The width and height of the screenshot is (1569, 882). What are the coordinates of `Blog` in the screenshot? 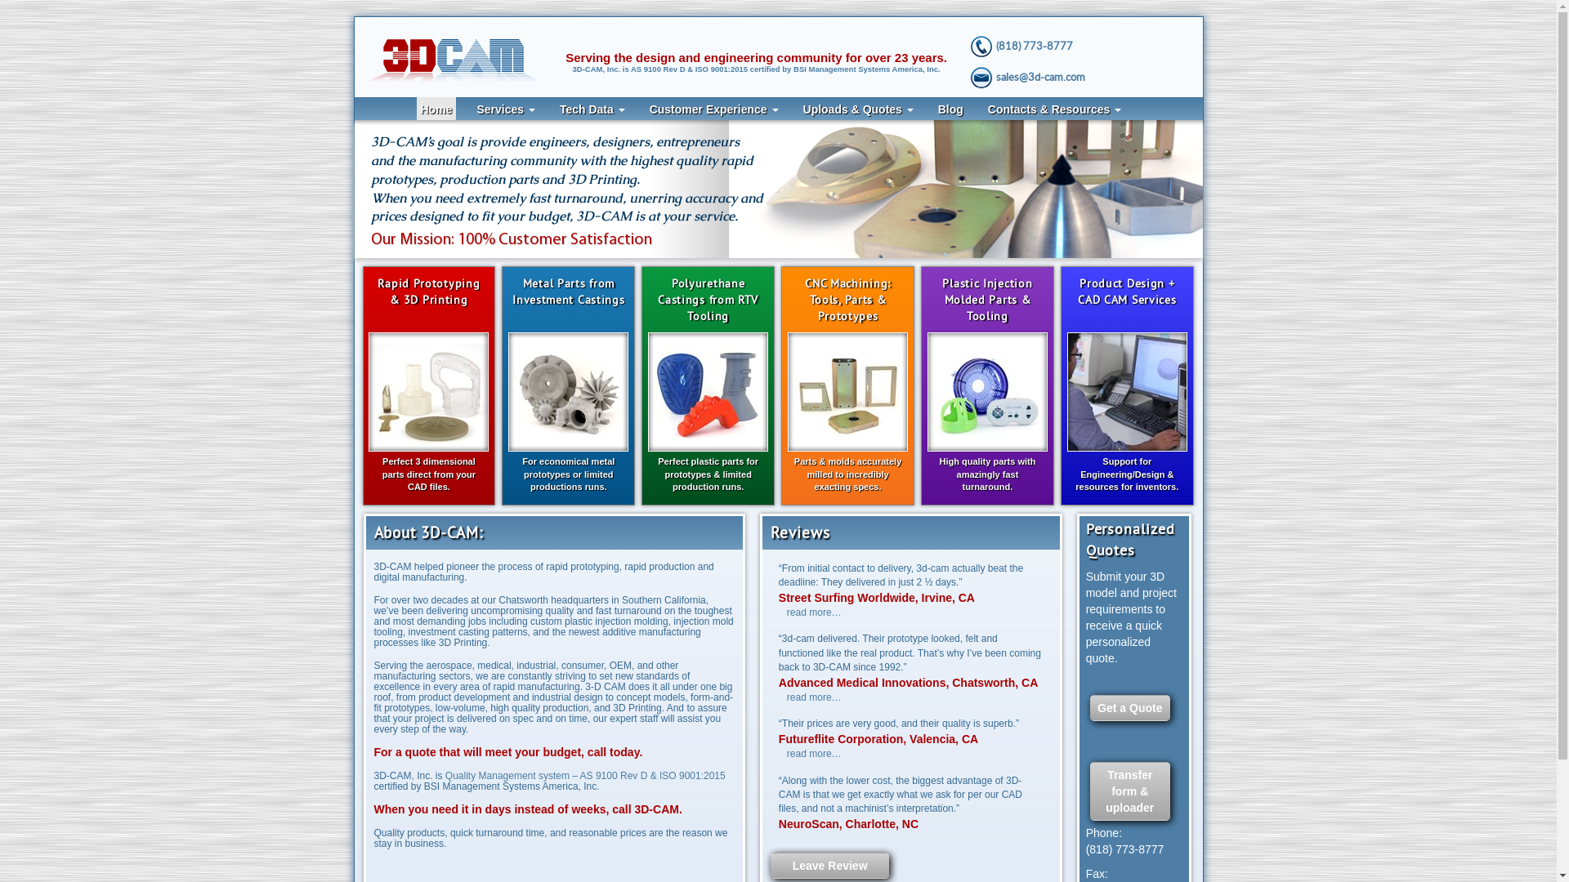 It's located at (951, 109).